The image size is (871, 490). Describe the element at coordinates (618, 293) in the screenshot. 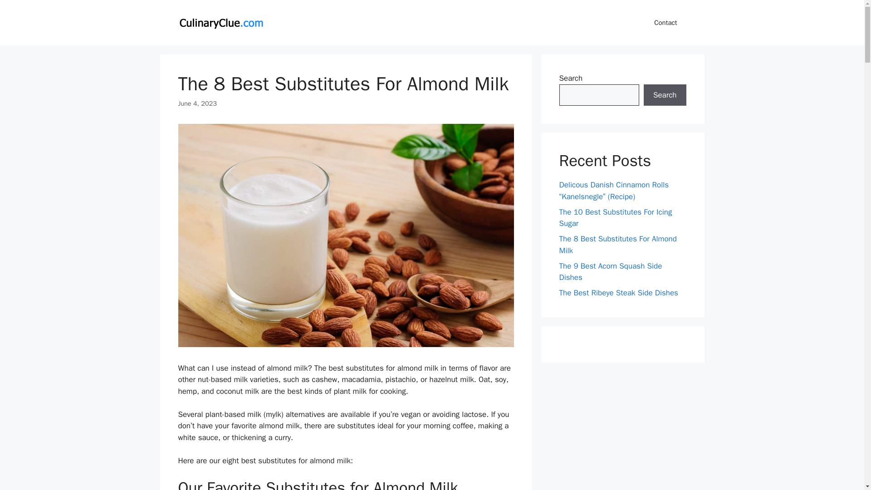

I see `The Best Ribeye Steak Side Dishes` at that location.